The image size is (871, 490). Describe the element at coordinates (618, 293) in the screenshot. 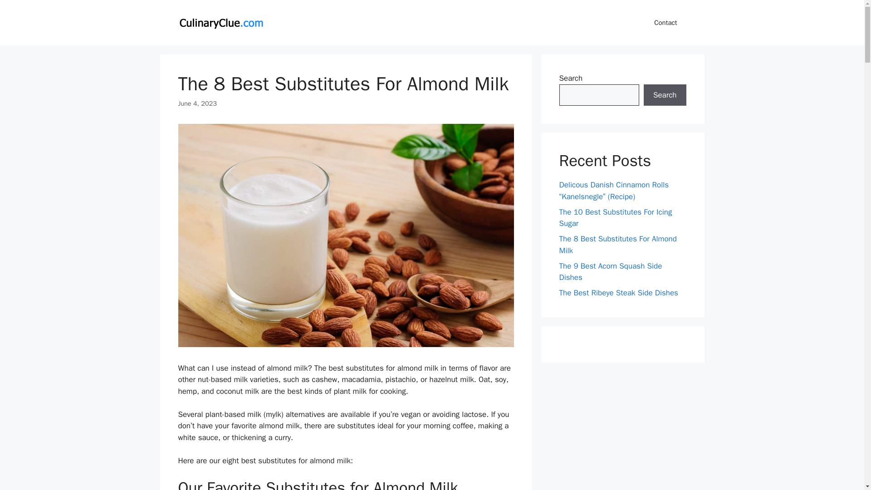

I see `The Best Ribeye Steak Side Dishes` at that location.